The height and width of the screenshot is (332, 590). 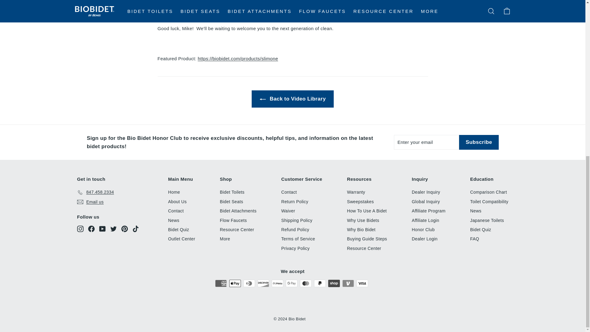 I want to click on Google Pay, so click(x=291, y=283).